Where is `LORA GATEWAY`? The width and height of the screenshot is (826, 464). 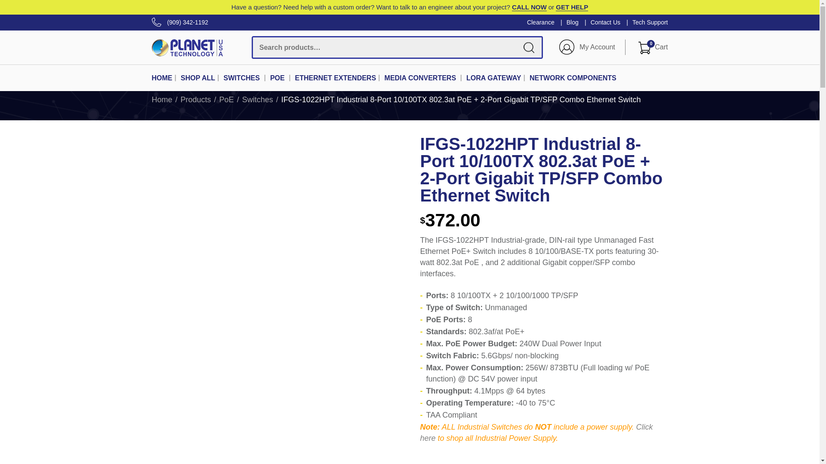
LORA GATEWAY is located at coordinates (494, 78).